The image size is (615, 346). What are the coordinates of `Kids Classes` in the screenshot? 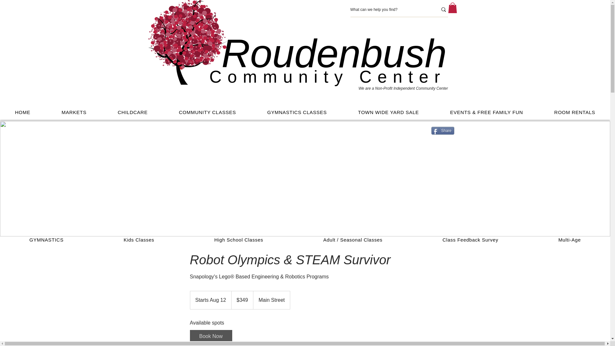 It's located at (138, 240).